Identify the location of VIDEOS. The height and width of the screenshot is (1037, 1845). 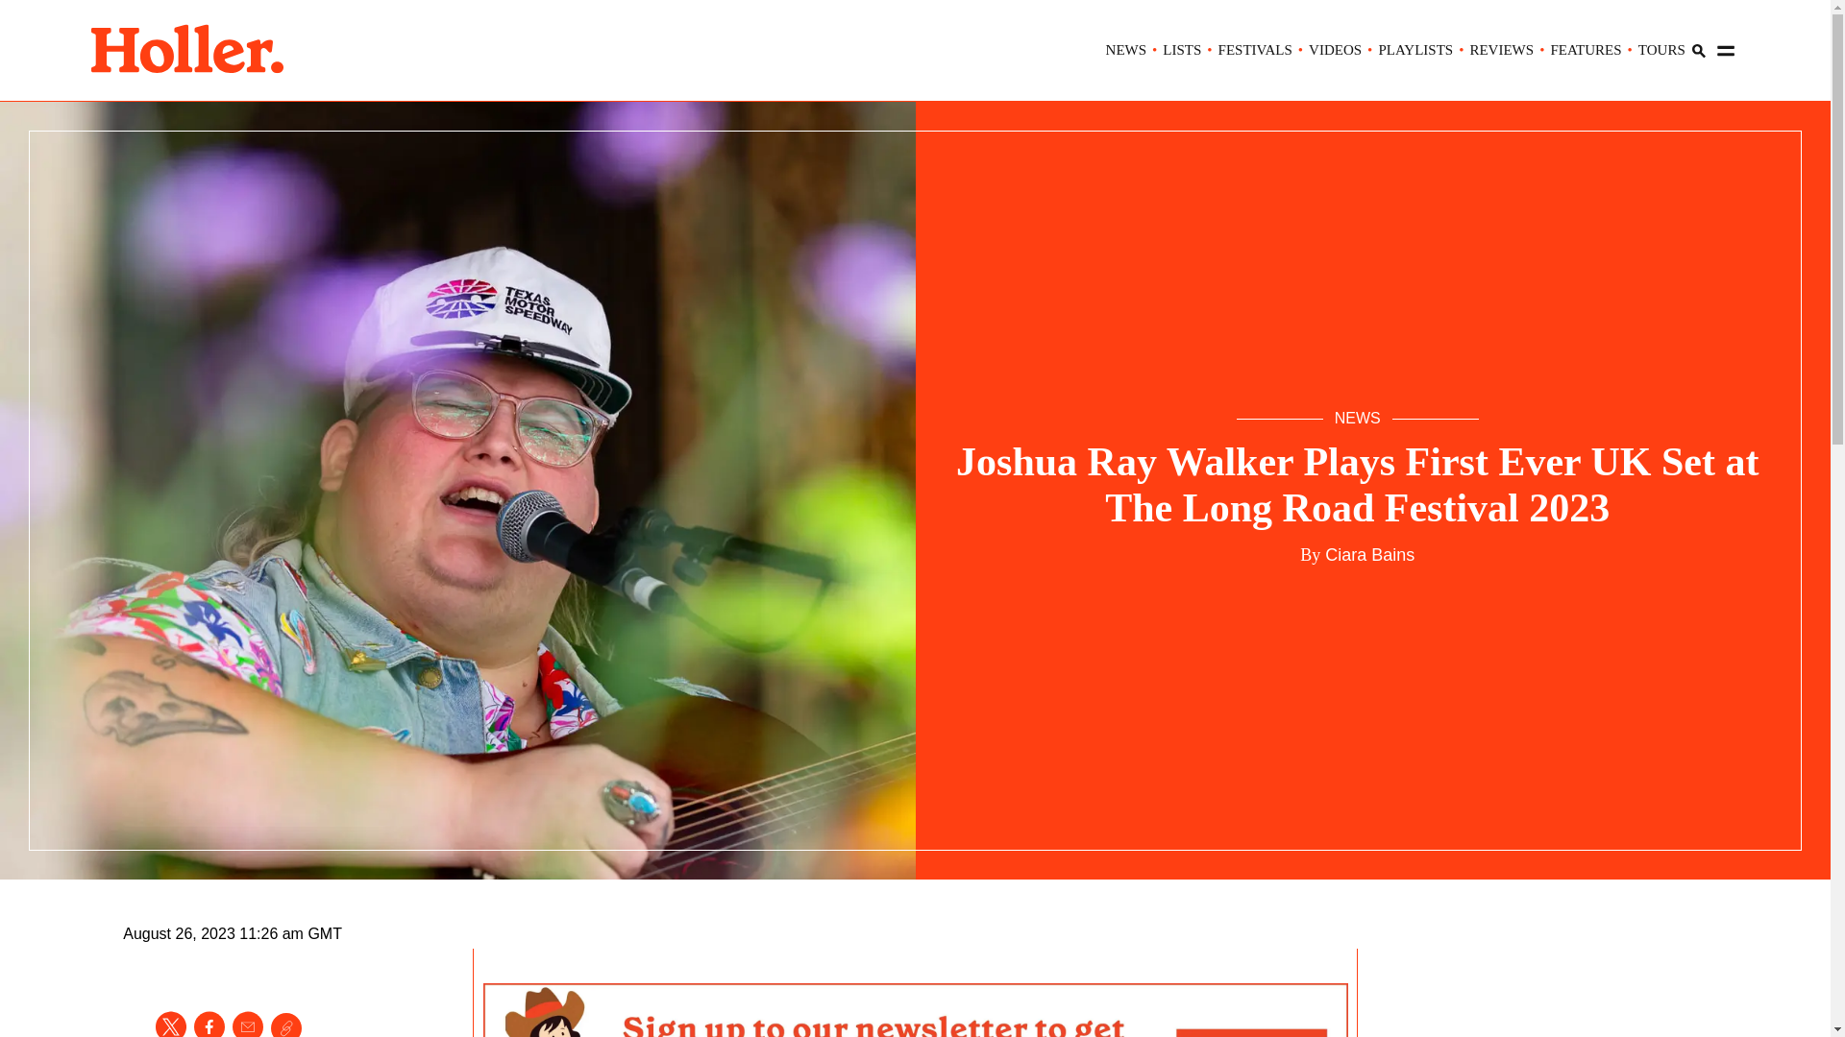
(1334, 50).